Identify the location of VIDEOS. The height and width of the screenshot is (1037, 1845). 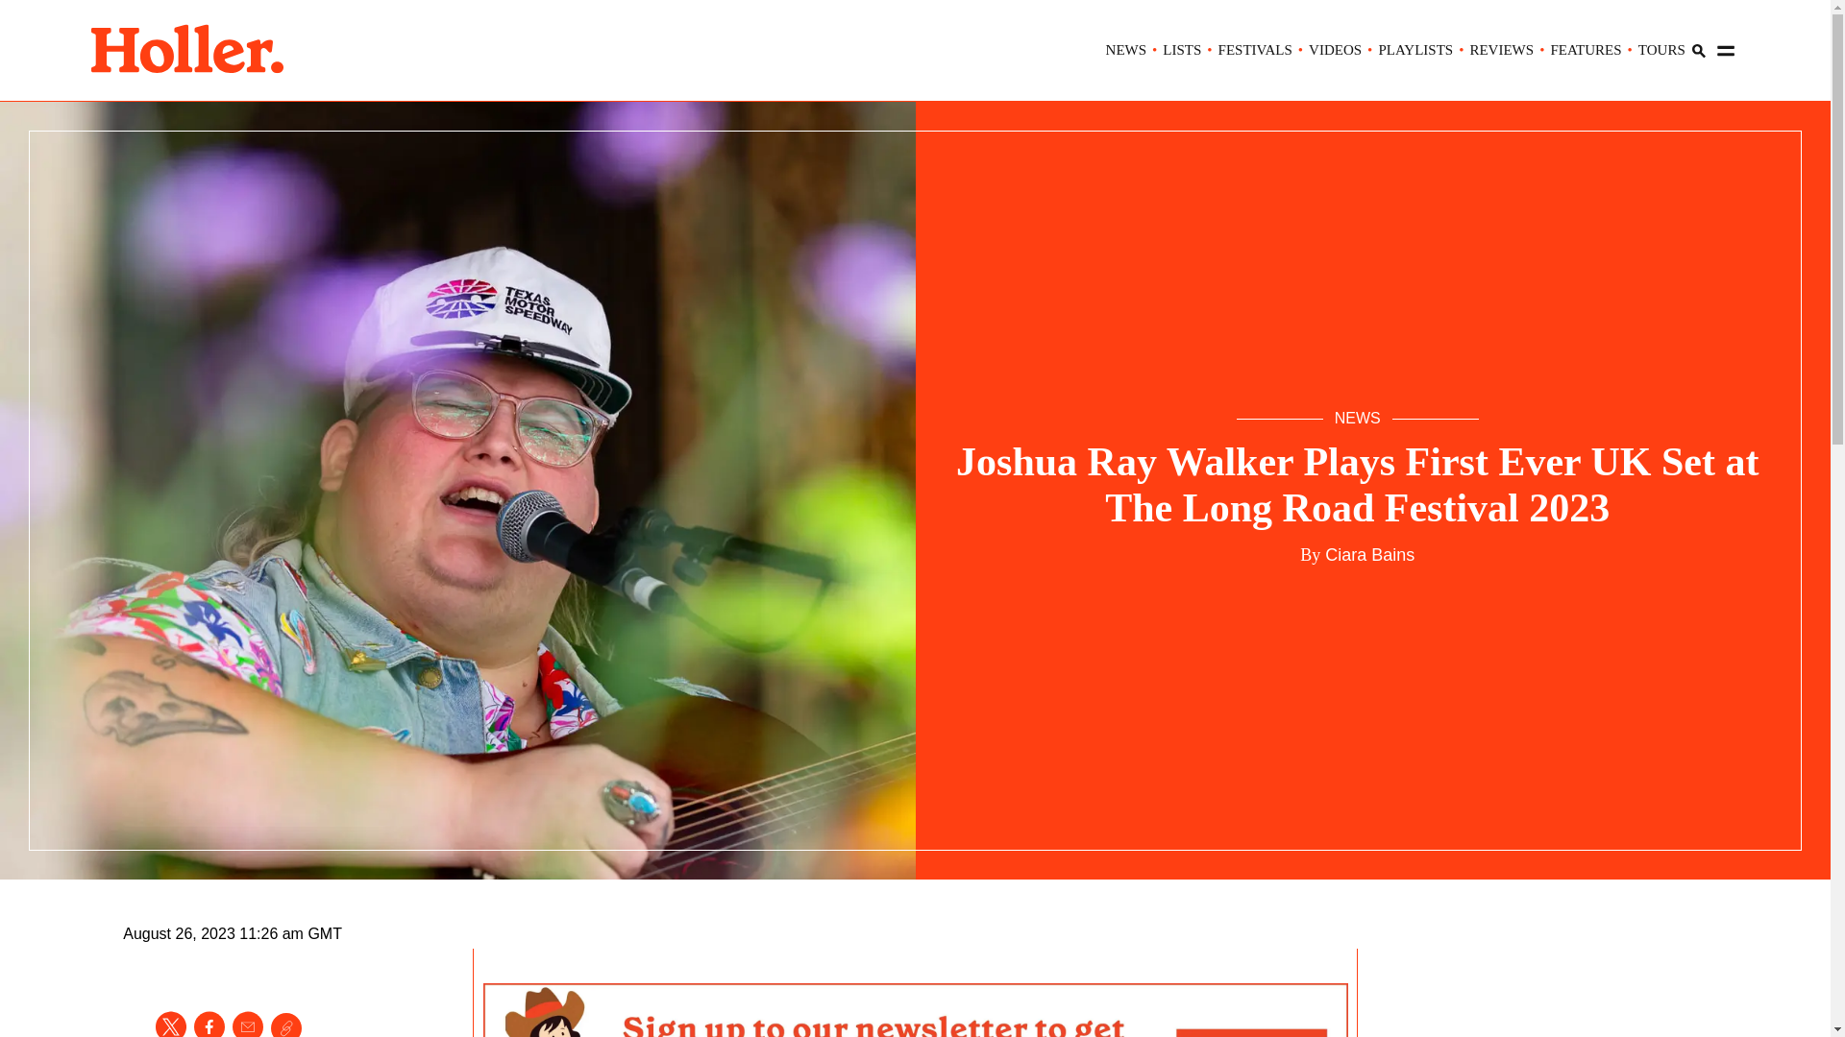
(1334, 50).